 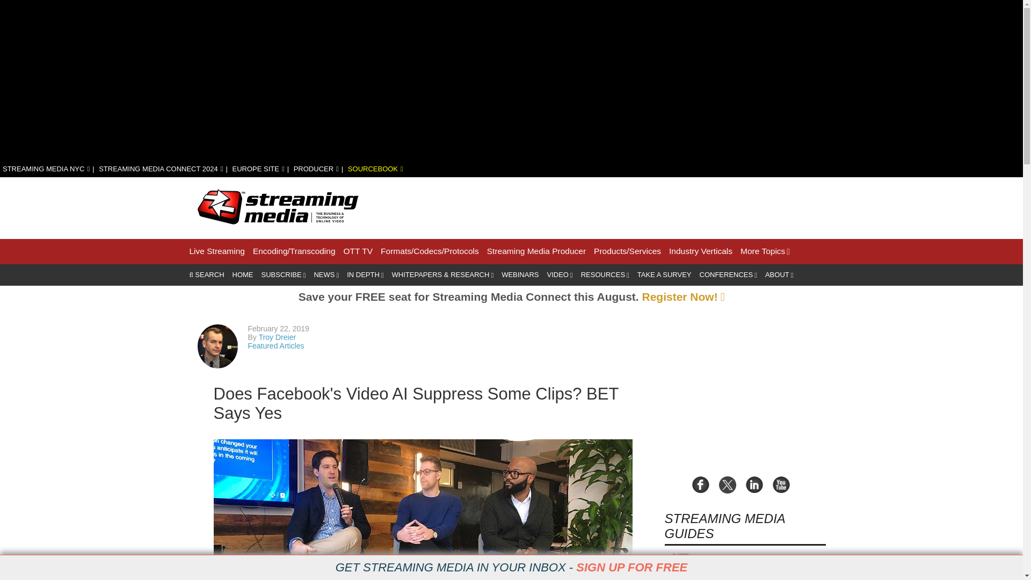 What do you see at coordinates (511, 568) in the screenshot?
I see `GET STREAMING MEDIA IN YOUR INBOX - SIGN UP FOR FREE` at bounding box center [511, 568].